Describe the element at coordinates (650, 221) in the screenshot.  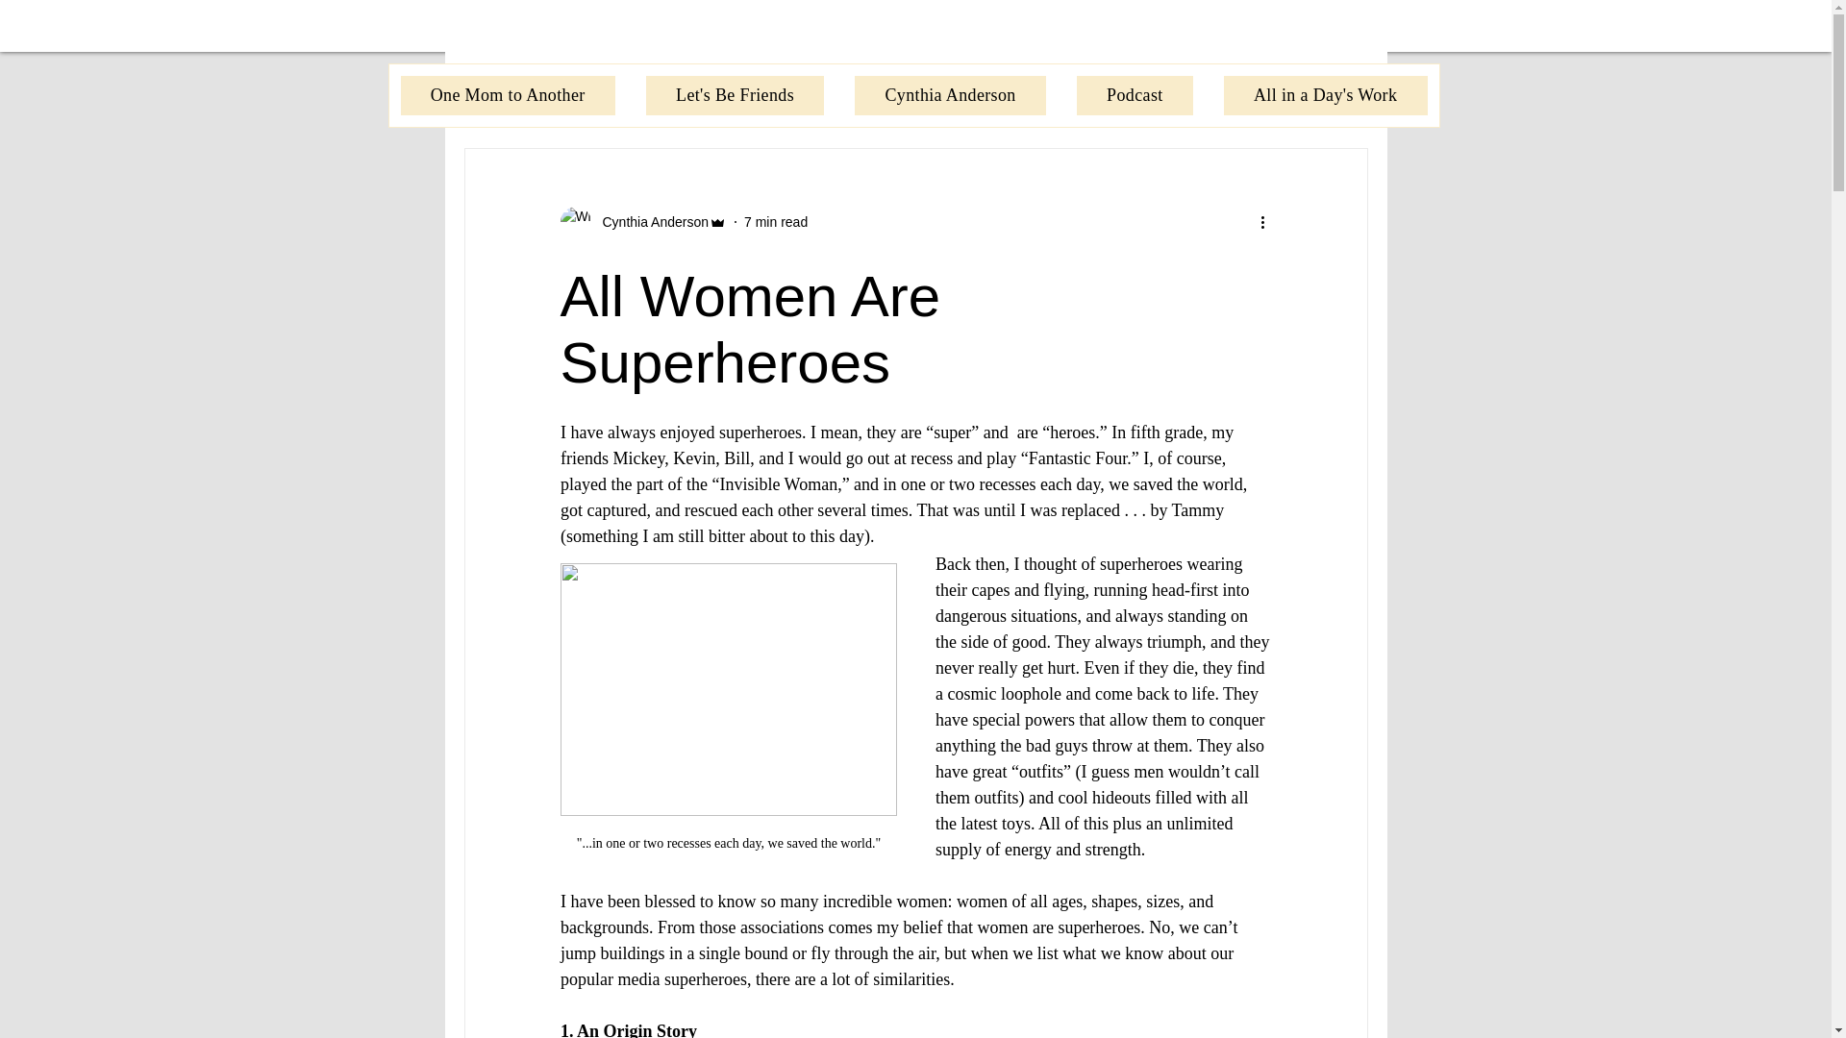
I see `Cynthia Anderson` at that location.